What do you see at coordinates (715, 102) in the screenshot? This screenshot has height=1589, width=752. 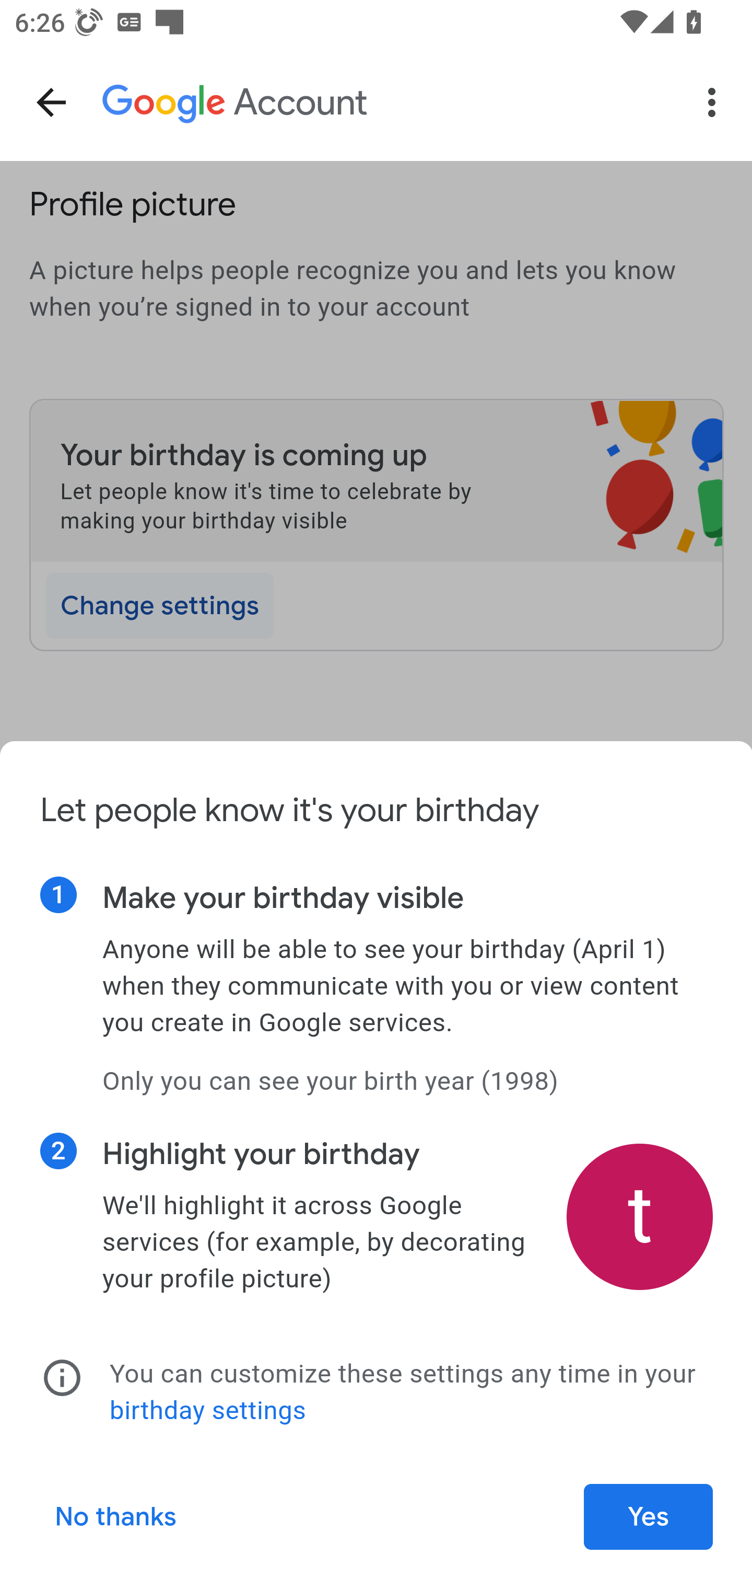 I see `More options` at bounding box center [715, 102].